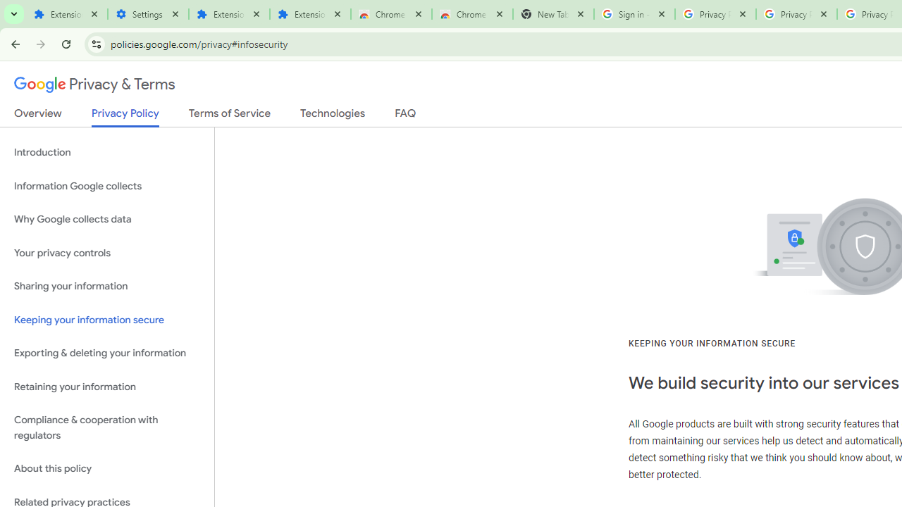 The height and width of the screenshot is (507, 902). I want to click on Extensions, so click(310, 14).